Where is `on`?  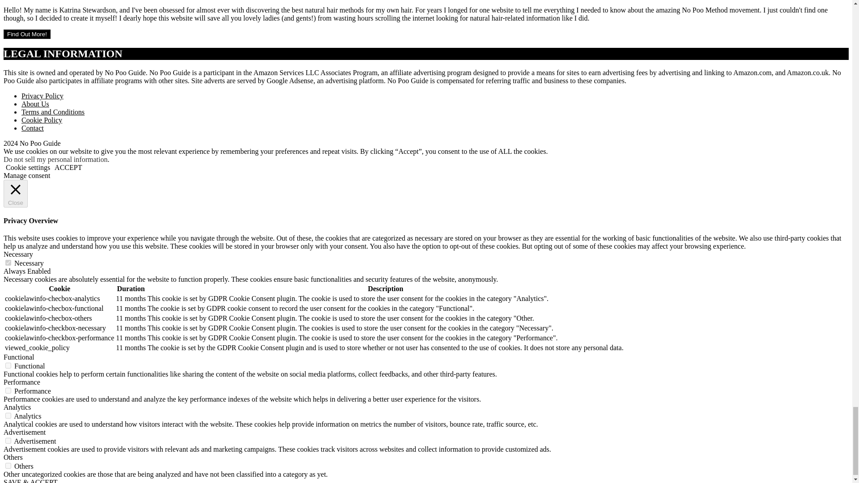
on is located at coordinates (8, 366).